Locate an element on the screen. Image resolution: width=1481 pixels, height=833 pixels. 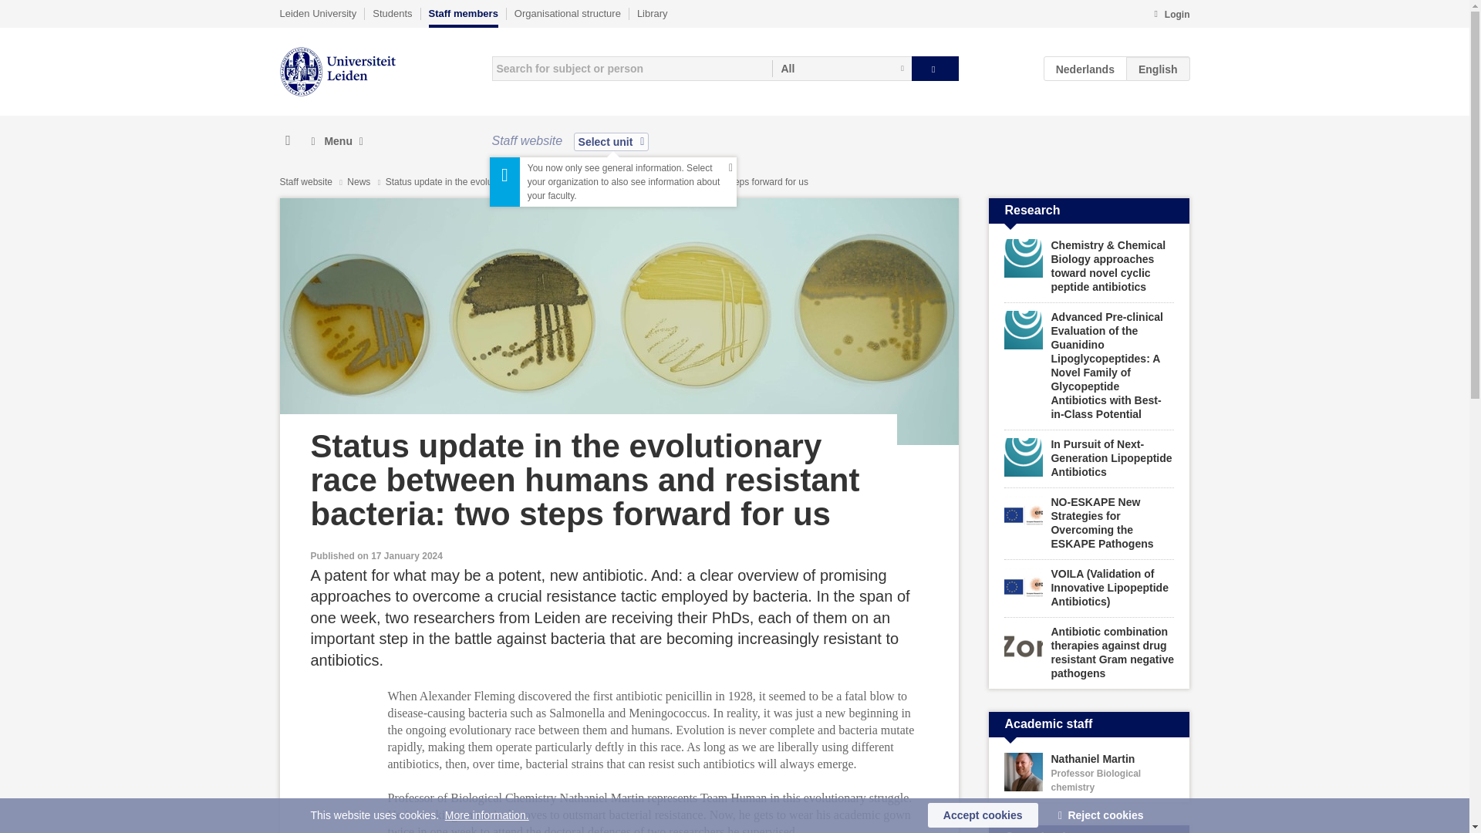
Staff members is located at coordinates (463, 17).